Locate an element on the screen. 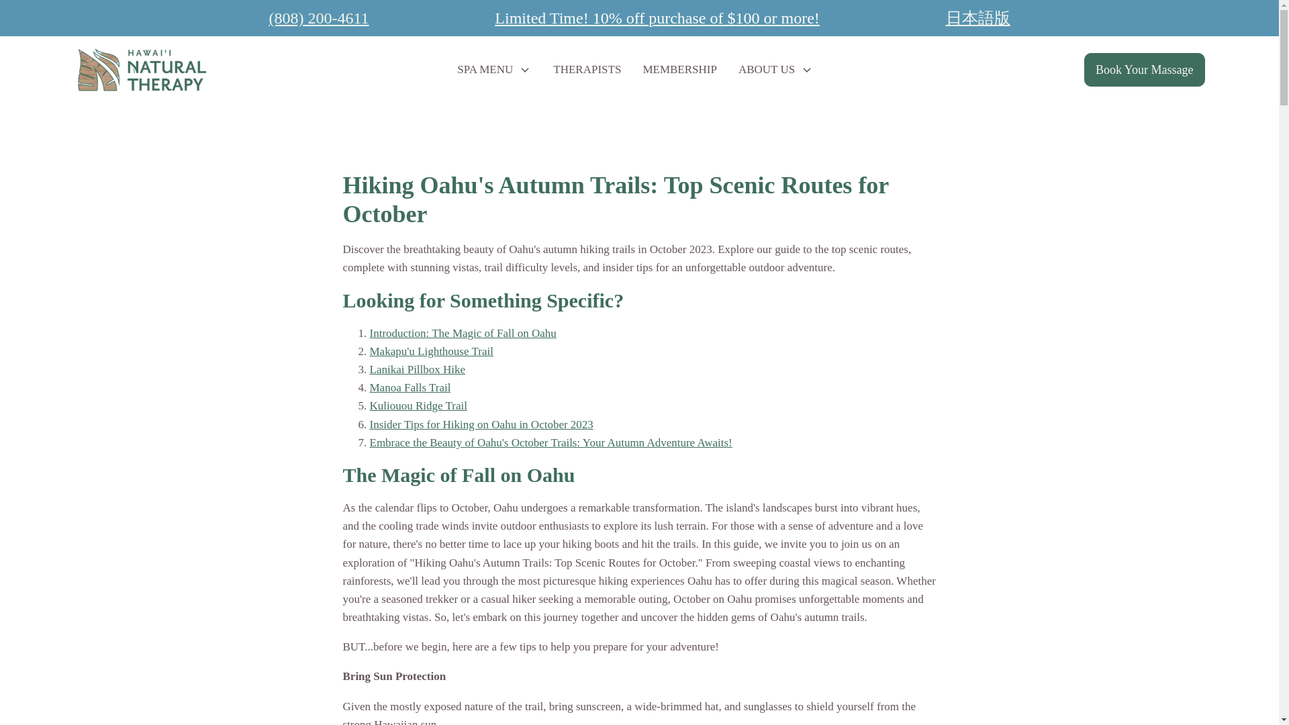  THERAPISTS is located at coordinates (587, 69).